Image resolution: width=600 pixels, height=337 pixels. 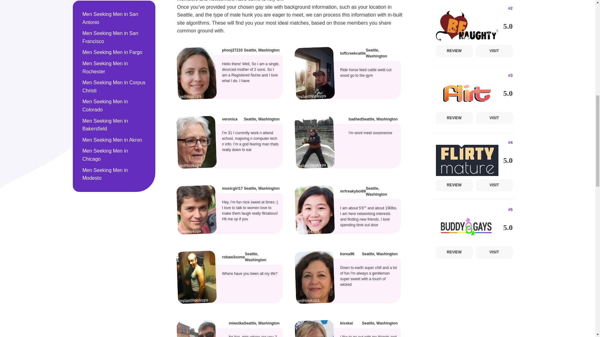 What do you see at coordinates (114, 174) in the screenshot?
I see `Men Seeking Men in Modesto` at bounding box center [114, 174].